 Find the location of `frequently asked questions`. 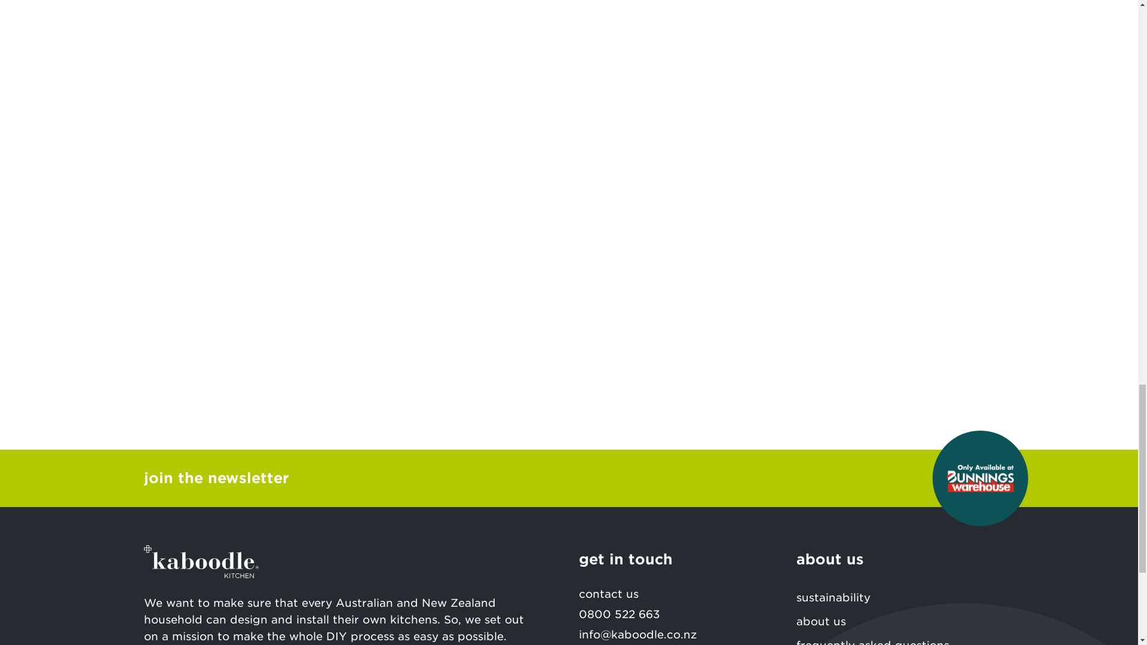

frequently asked questions is located at coordinates (895, 639).